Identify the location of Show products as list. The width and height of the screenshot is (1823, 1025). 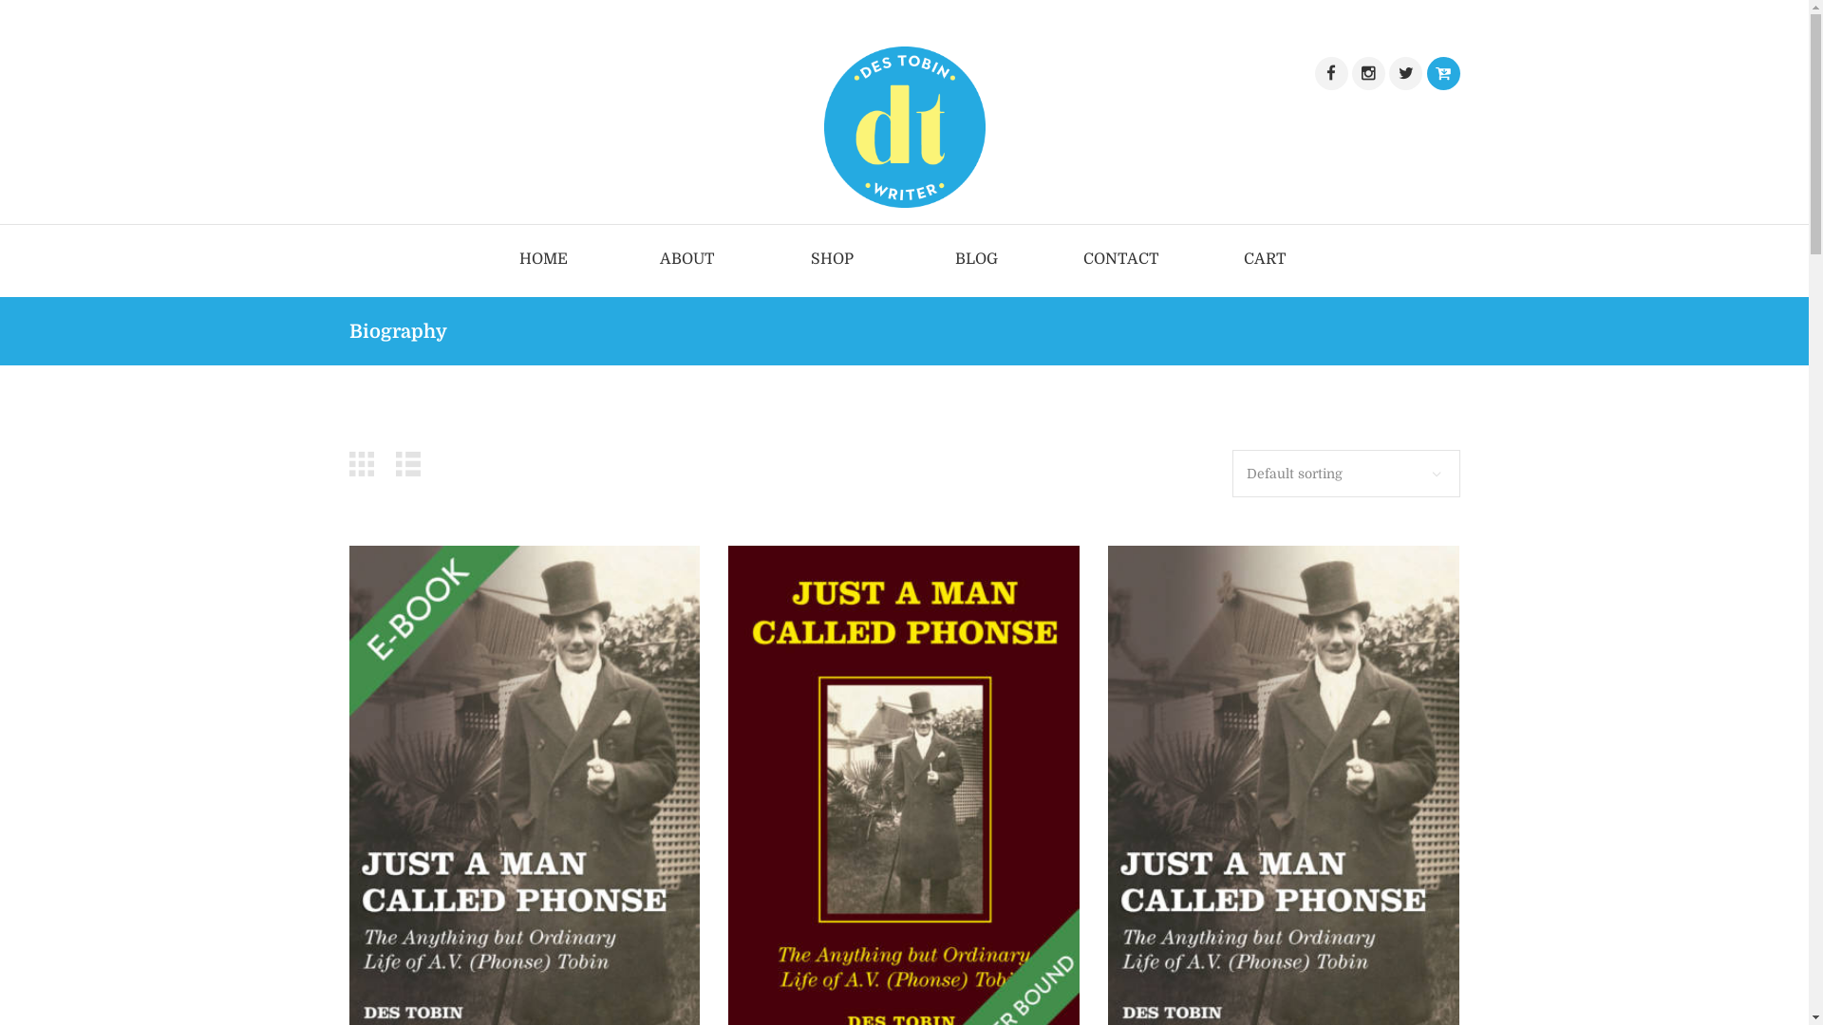
(413, 465).